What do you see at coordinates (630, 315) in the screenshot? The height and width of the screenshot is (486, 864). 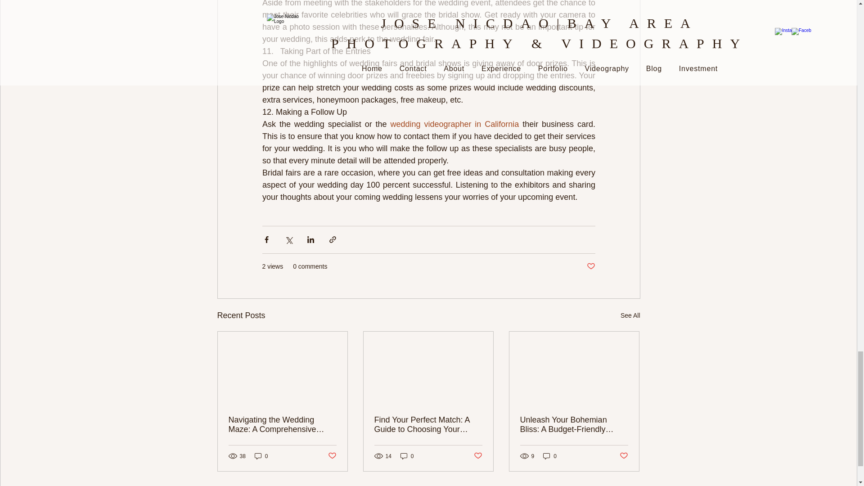 I see `See All` at bounding box center [630, 315].